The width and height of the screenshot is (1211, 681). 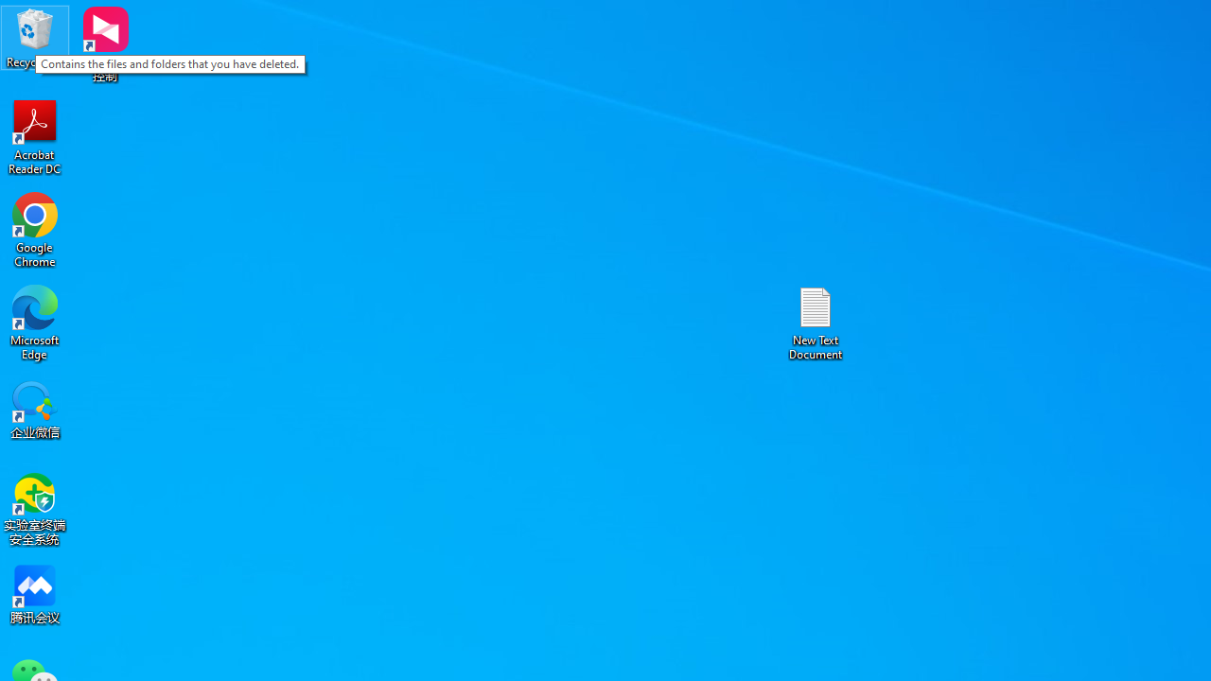 I want to click on Microsoft Edge, so click(x=35, y=322).